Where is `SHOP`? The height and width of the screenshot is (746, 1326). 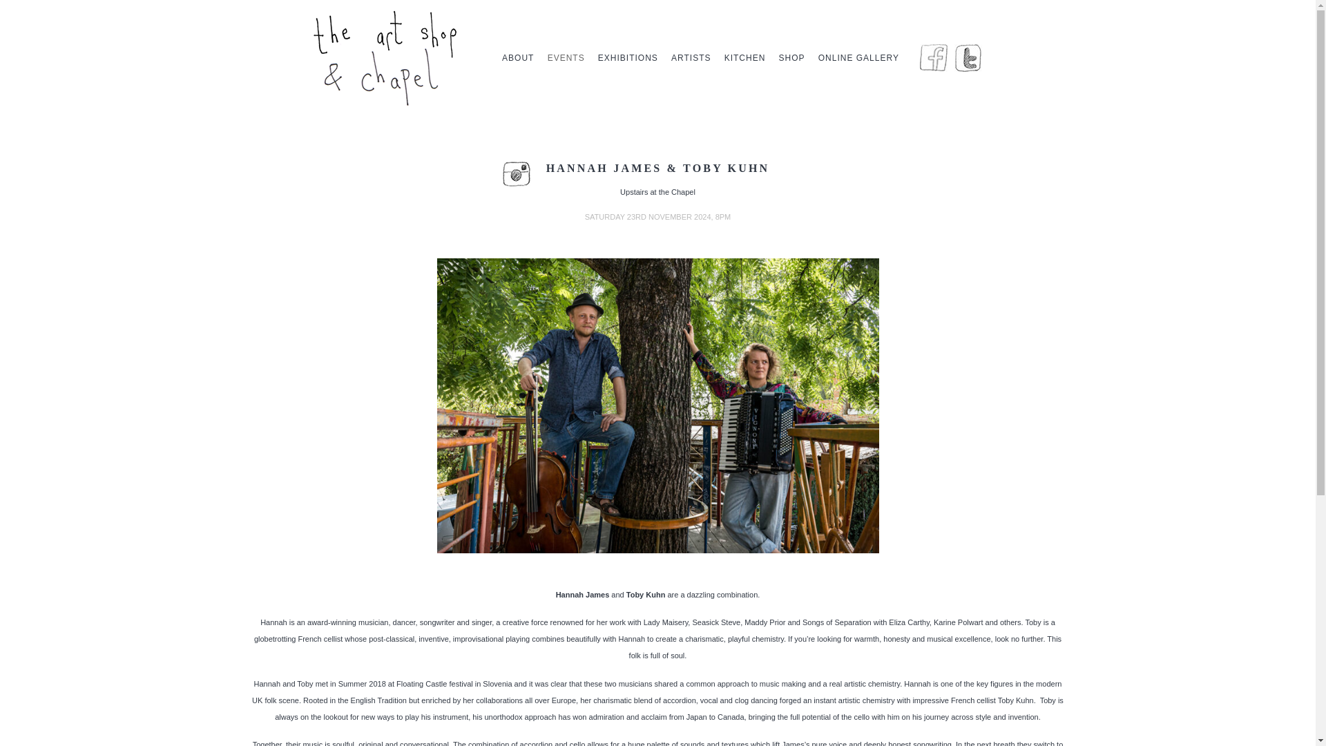
SHOP is located at coordinates (791, 58).